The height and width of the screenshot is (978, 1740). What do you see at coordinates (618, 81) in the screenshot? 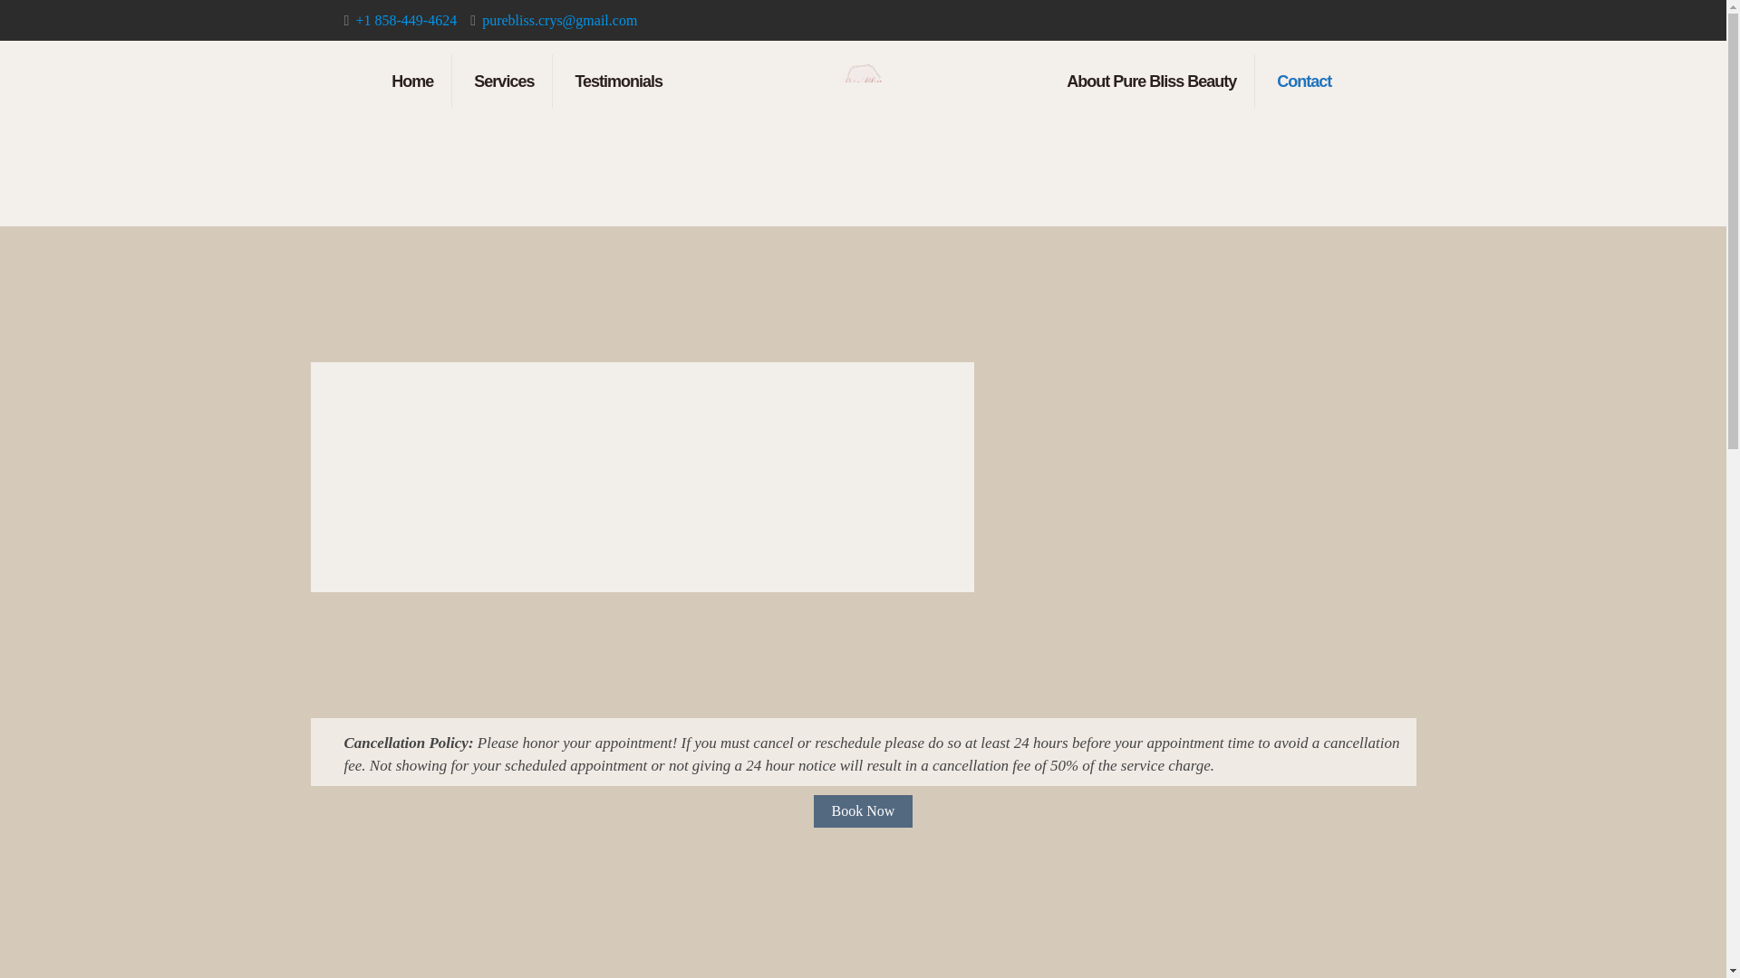
I see `Testimonials` at bounding box center [618, 81].